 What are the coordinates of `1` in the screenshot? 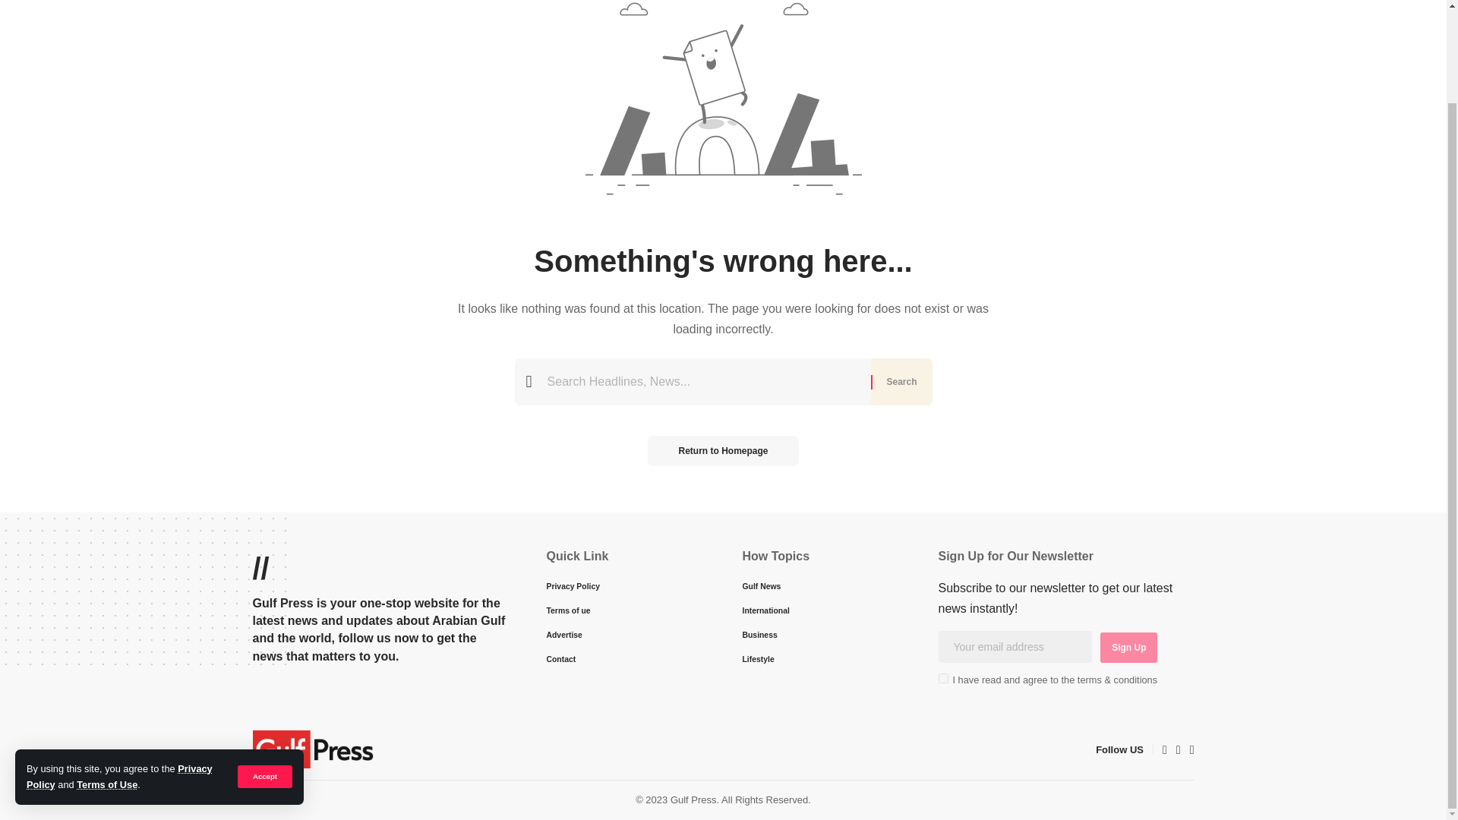 It's located at (943, 677).